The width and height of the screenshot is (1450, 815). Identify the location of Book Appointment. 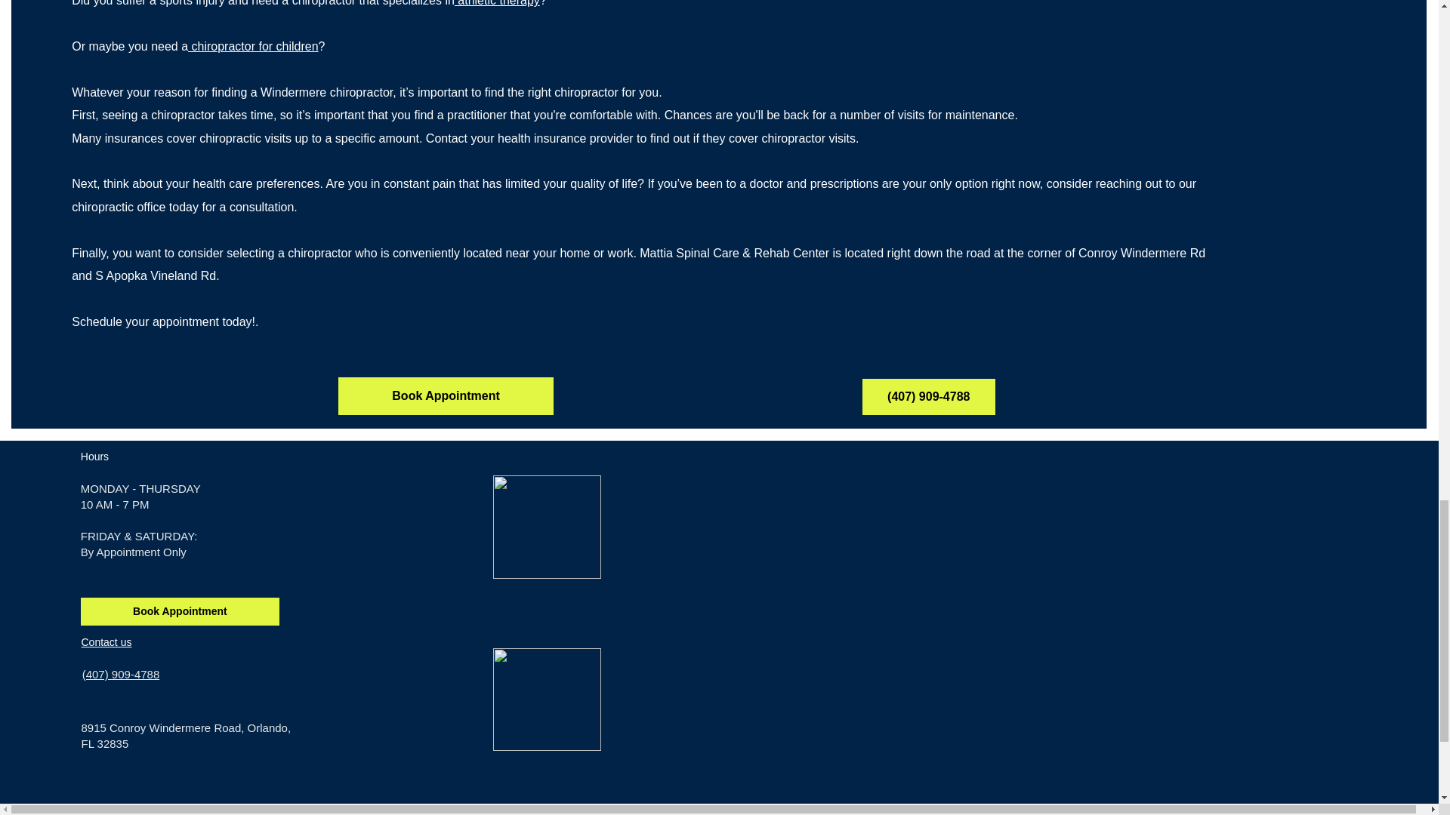
(446, 395).